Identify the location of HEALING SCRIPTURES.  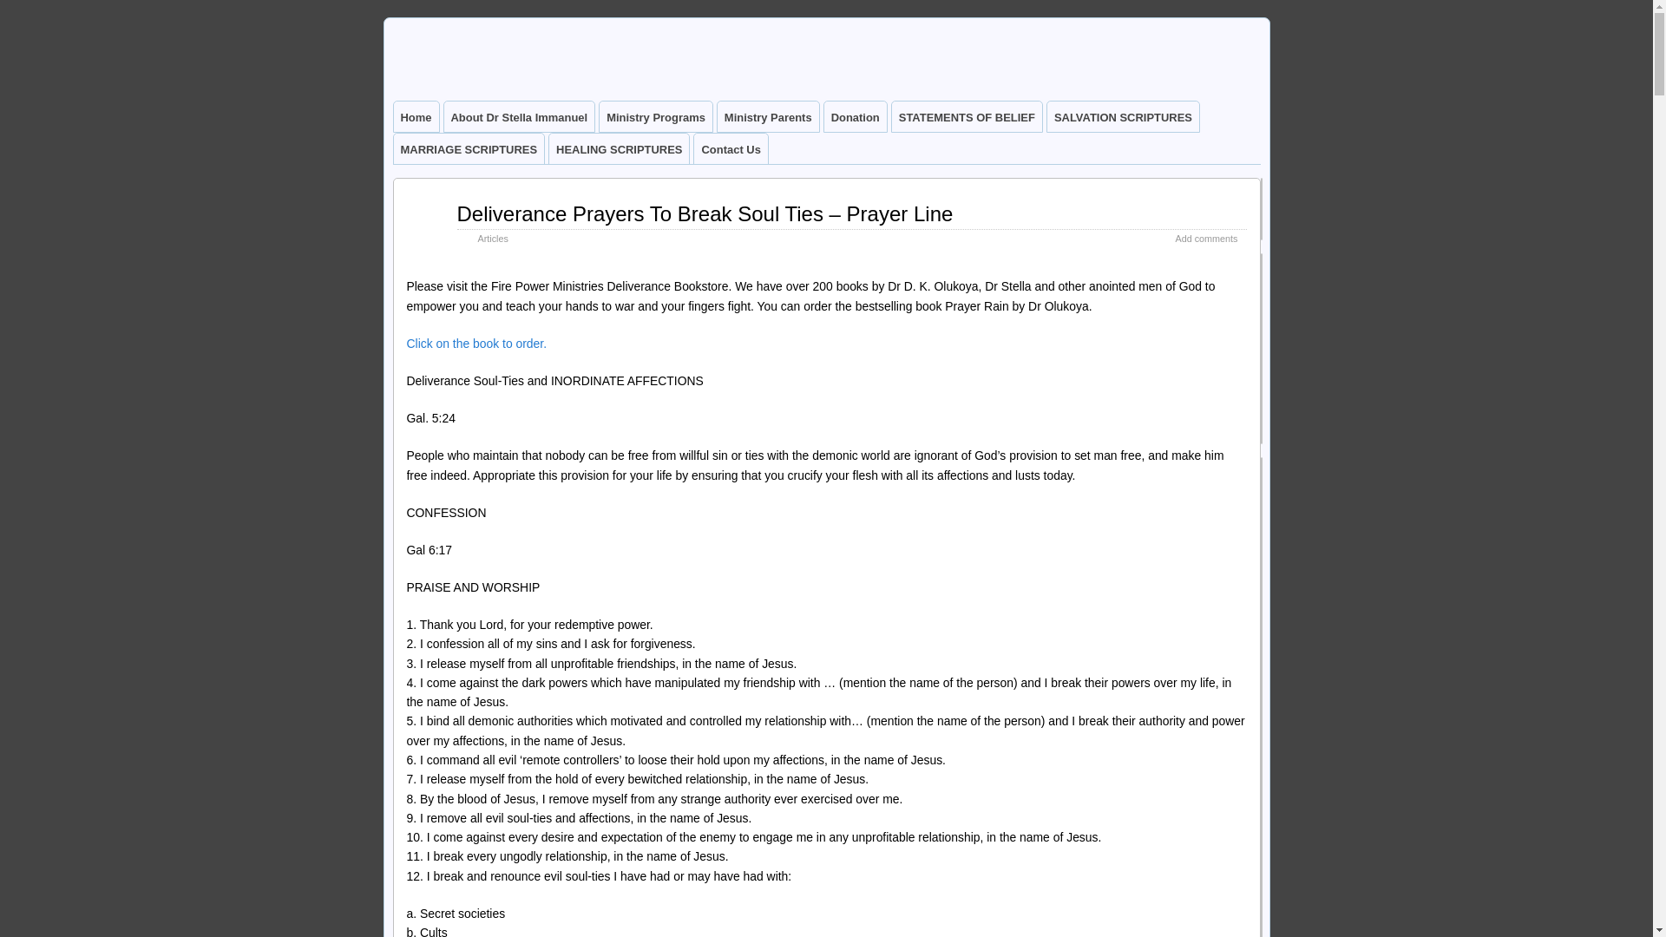
(620, 149).